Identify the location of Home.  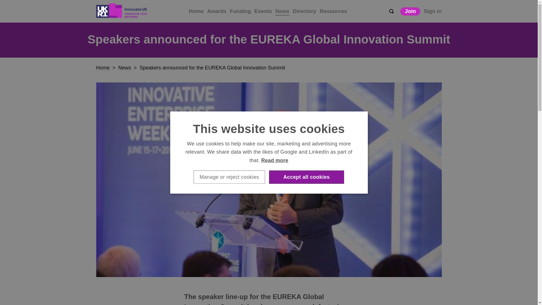
(102, 68).